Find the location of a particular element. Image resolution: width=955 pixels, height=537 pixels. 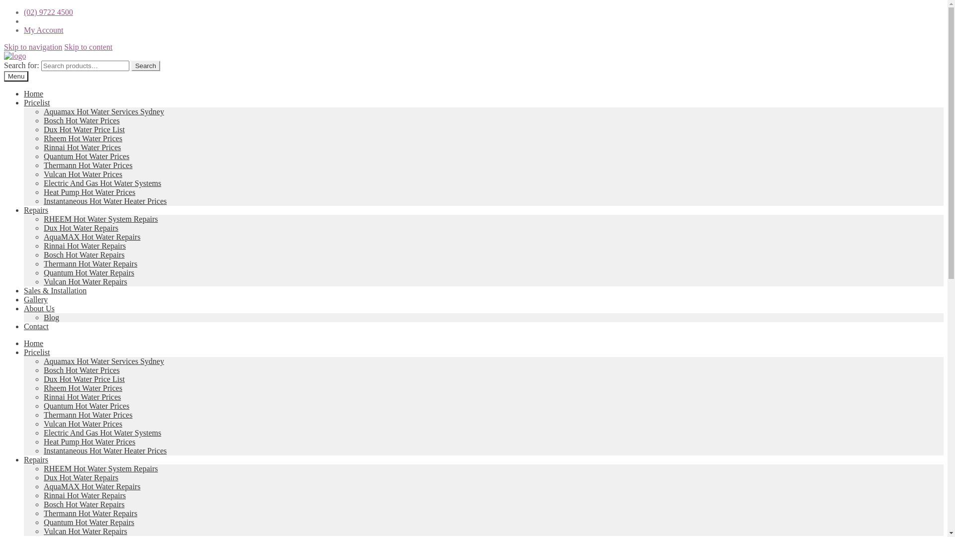

Menu is located at coordinates (16, 77).